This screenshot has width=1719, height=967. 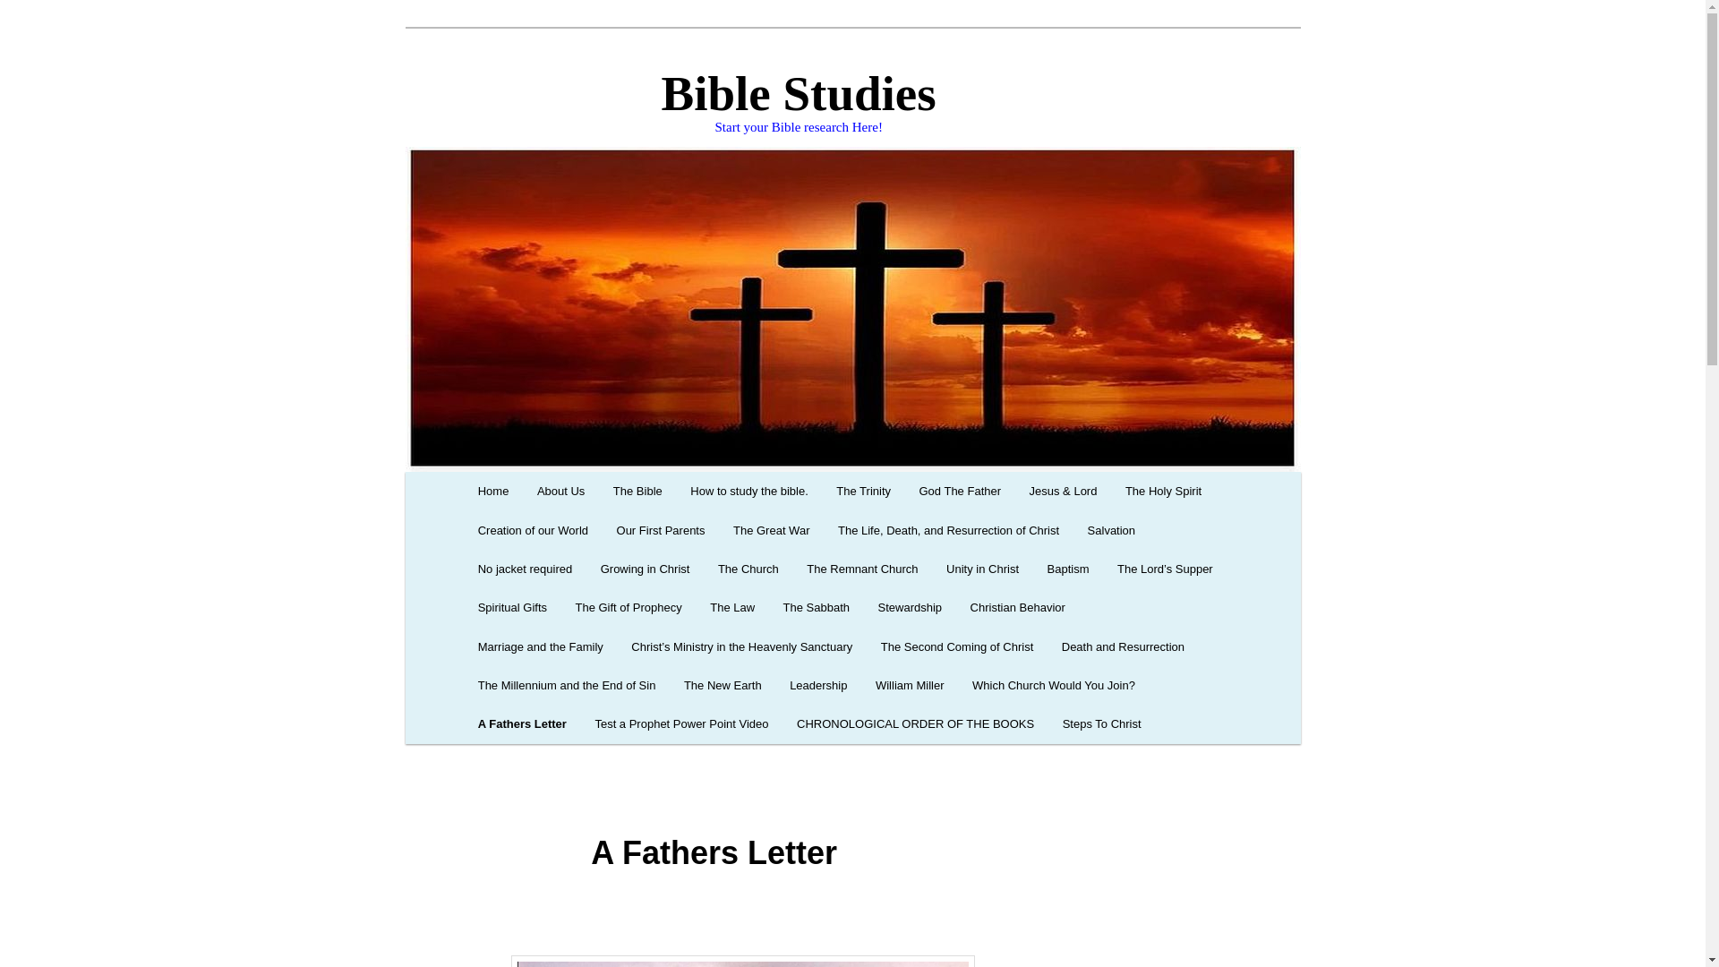 I want to click on Stewardship, so click(x=910, y=607).